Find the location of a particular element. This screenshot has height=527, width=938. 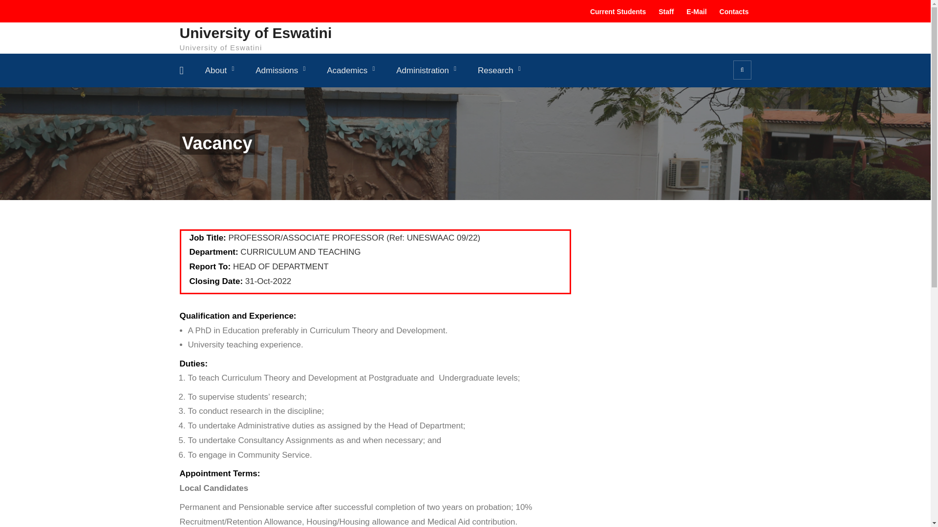

Vision And Mission is located at coordinates (249, 97).